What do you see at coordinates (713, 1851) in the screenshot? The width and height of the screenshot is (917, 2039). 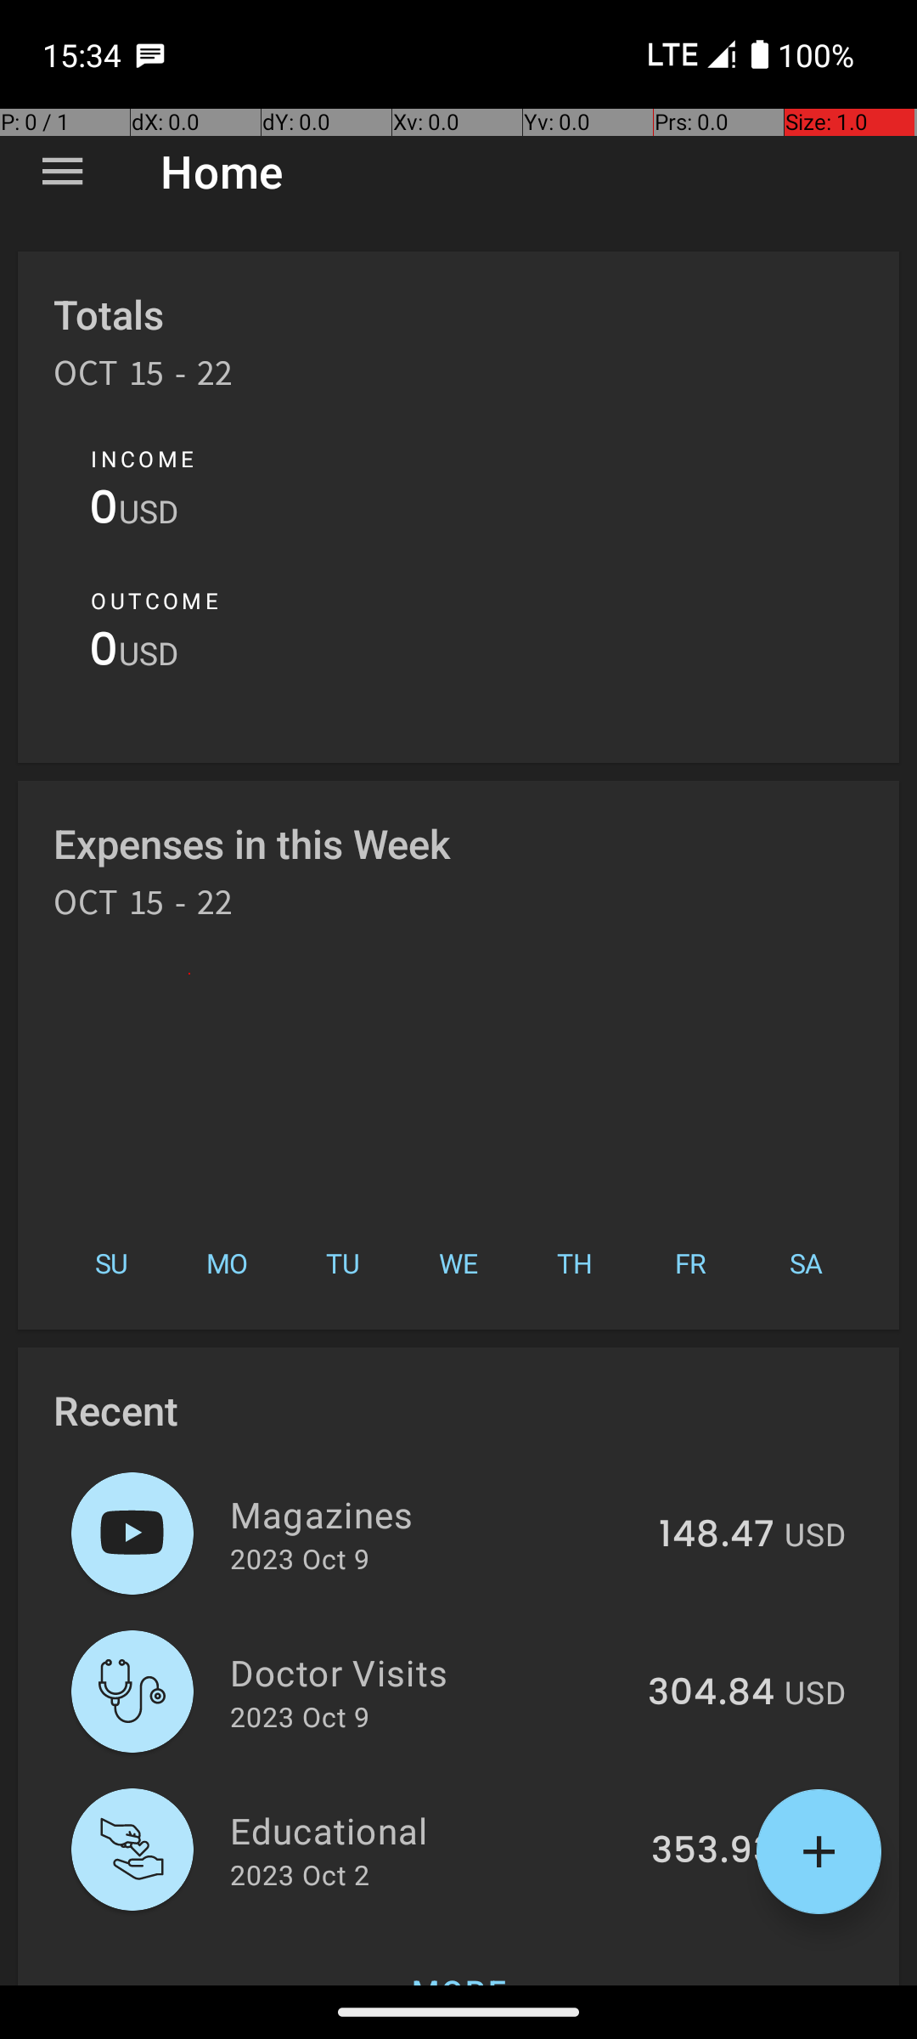 I see `353.93` at bounding box center [713, 1851].